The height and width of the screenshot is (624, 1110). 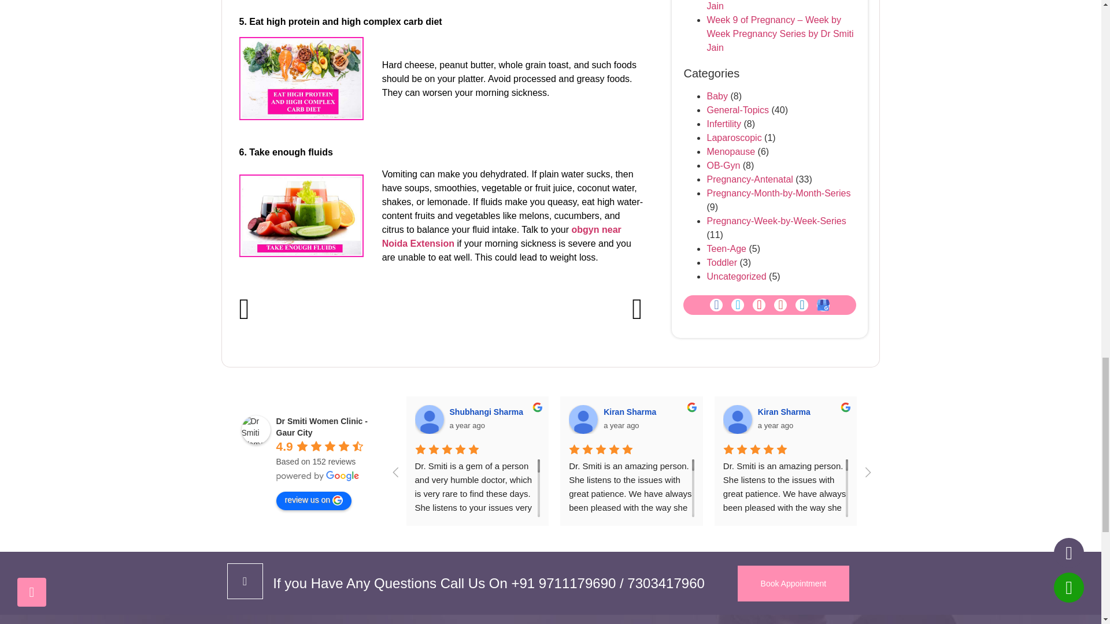 I want to click on Kiran Sharma, so click(x=738, y=419).